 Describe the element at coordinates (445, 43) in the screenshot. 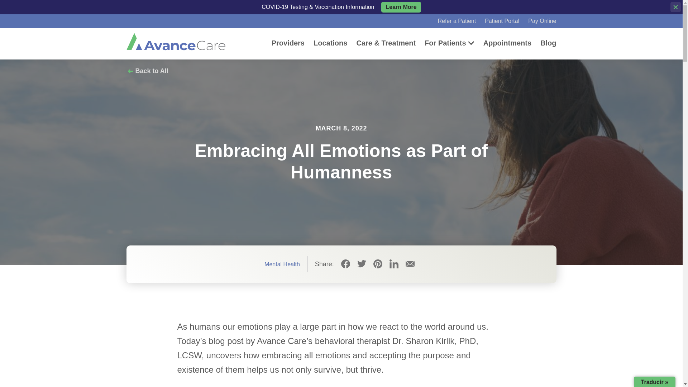

I see `For Patients` at that location.